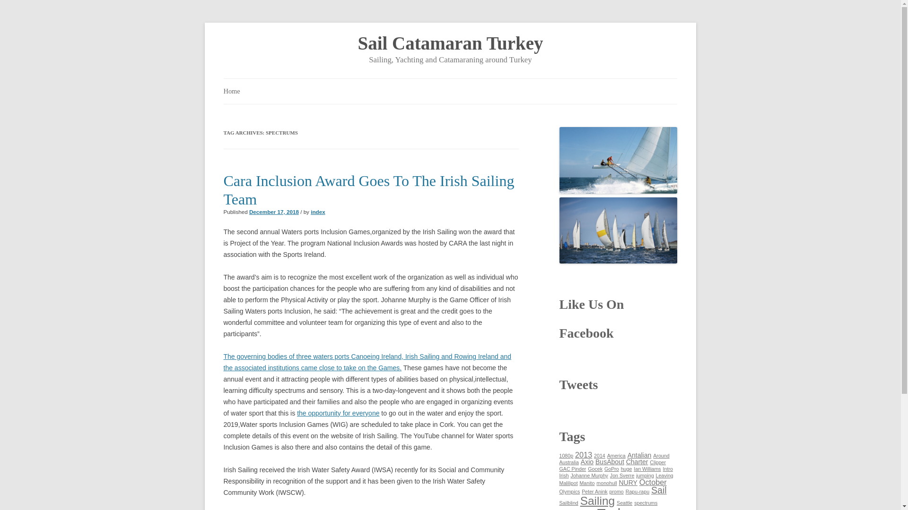 The height and width of the screenshot is (510, 908). Describe the element at coordinates (586, 483) in the screenshot. I see `Manito` at that location.